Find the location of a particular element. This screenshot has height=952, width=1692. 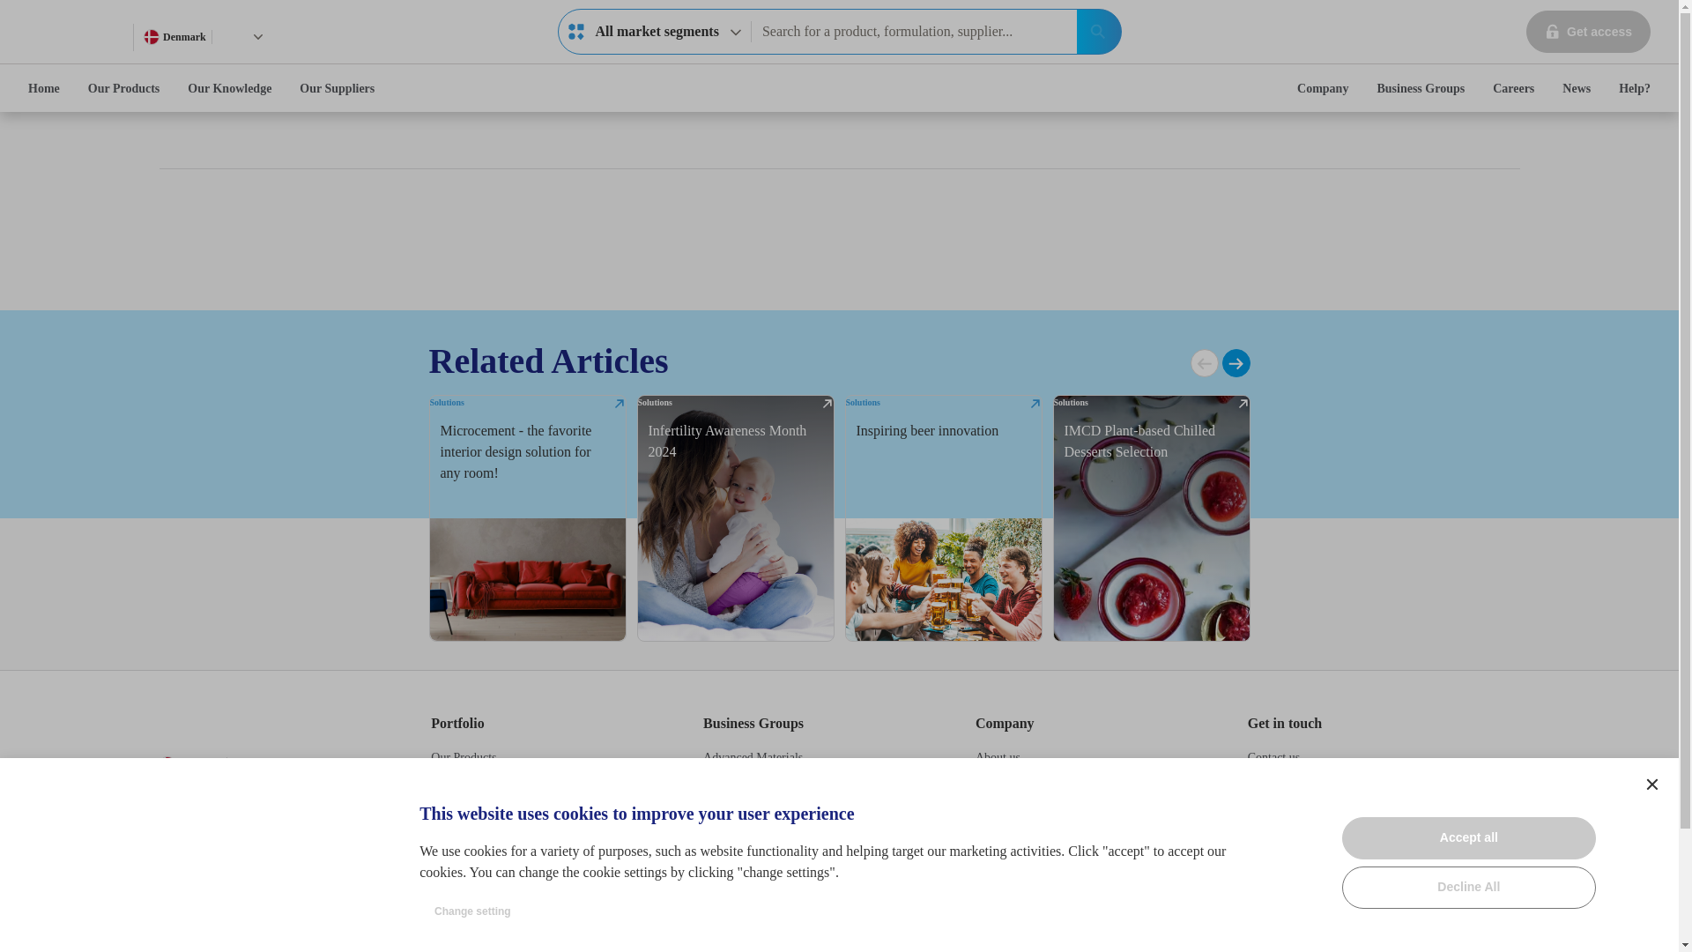

Change setting is located at coordinates (472, 911).